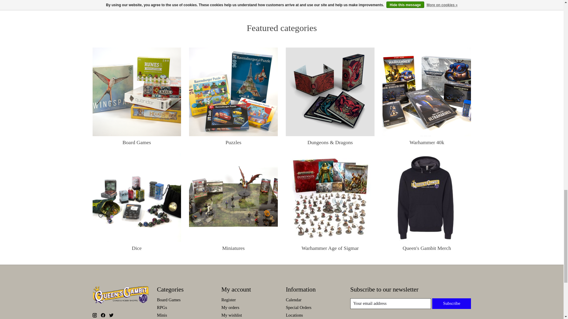 The width and height of the screenshot is (568, 319). I want to click on Warhammer 40k, so click(427, 92).